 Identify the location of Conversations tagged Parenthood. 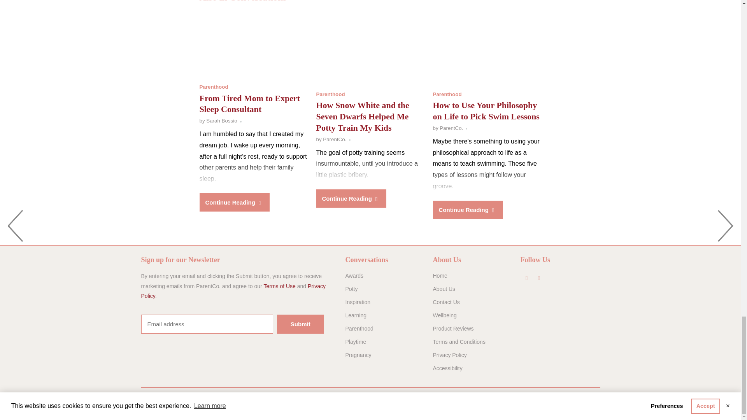
(330, 94).